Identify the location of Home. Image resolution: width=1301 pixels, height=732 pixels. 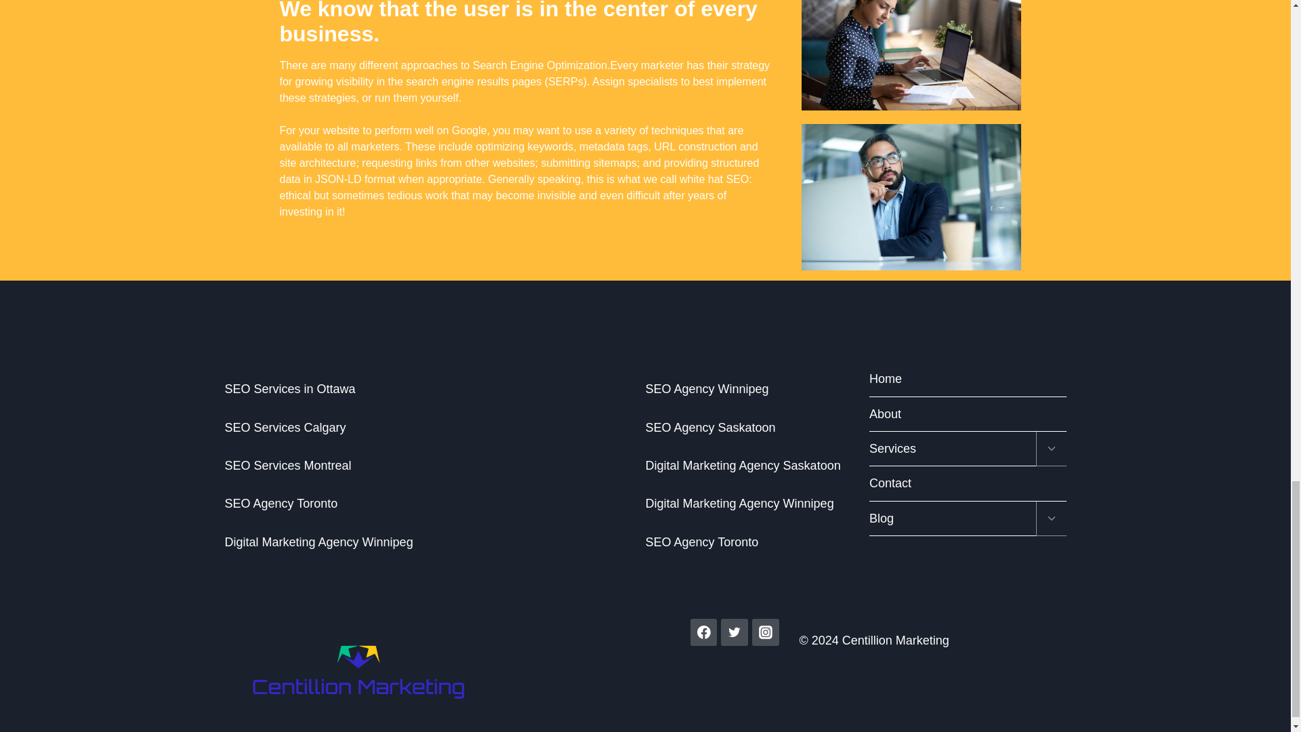
(968, 379).